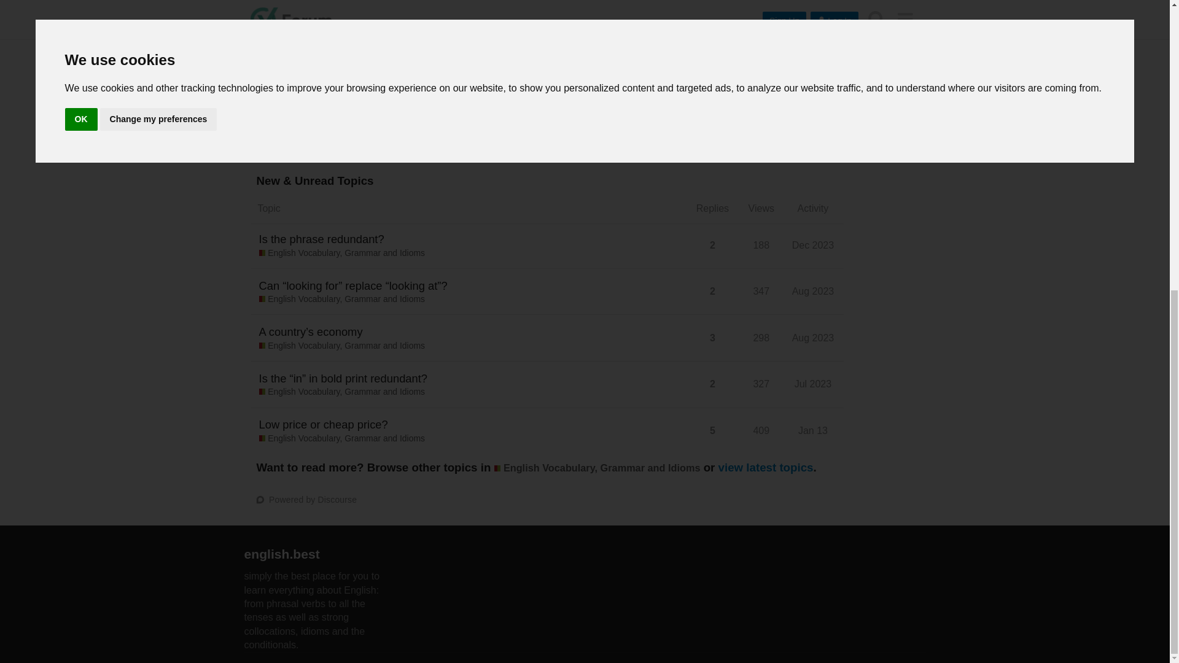 The image size is (1179, 663). What do you see at coordinates (322, 238) in the screenshot?
I see `Is the phrase redundant?` at bounding box center [322, 238].